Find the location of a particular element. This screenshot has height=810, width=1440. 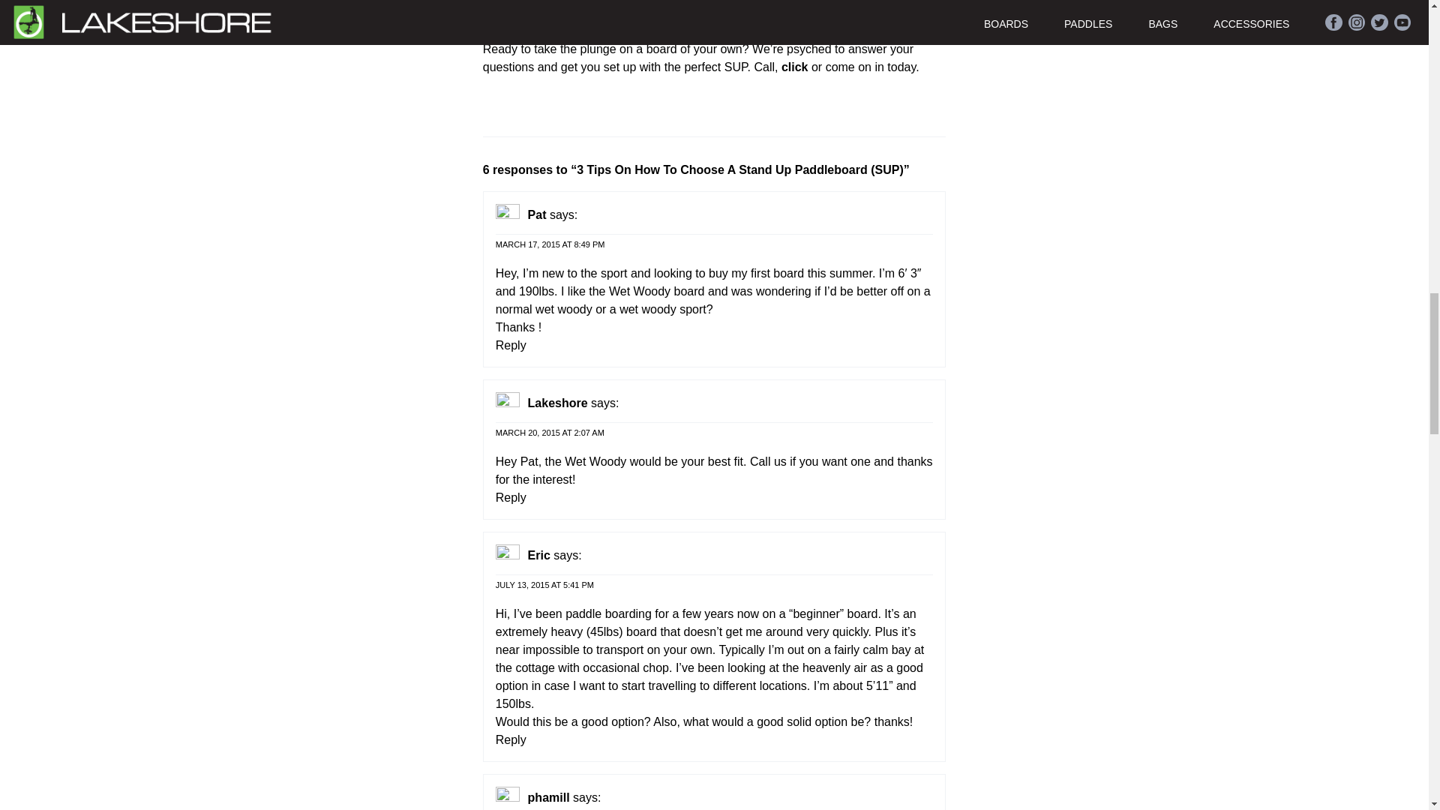

Reply is located at coordinates (511, 345).